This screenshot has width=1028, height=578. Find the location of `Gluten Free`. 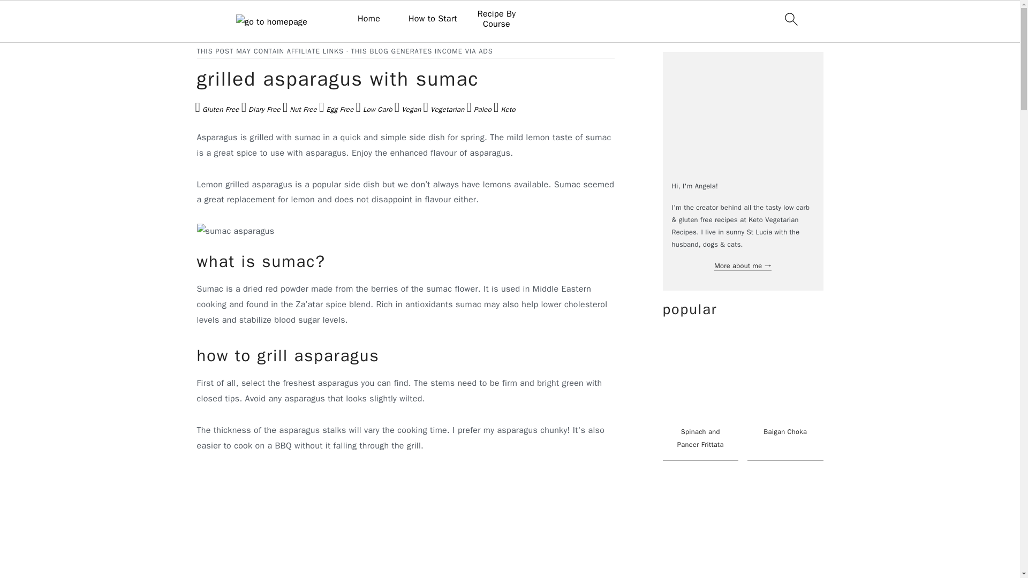

Gluten Free is located at coordinates (216, 110).